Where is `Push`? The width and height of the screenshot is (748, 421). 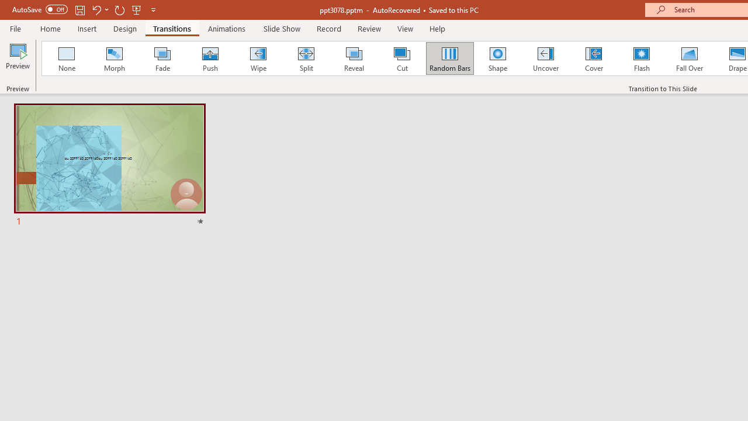
Push is located at coordinates (210, 58).